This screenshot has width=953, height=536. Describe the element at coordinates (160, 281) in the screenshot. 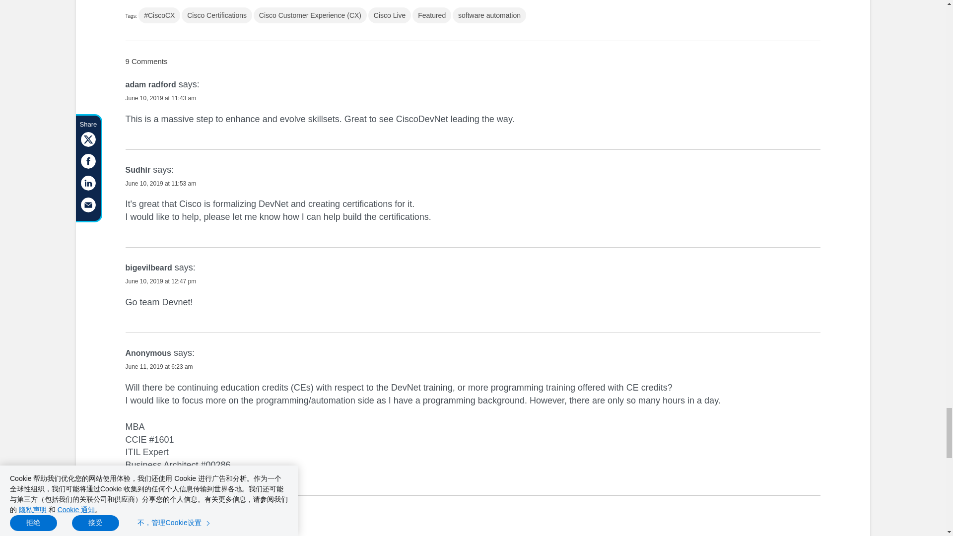

I see `June 10, 2019 at 12:47 pm` at that location.